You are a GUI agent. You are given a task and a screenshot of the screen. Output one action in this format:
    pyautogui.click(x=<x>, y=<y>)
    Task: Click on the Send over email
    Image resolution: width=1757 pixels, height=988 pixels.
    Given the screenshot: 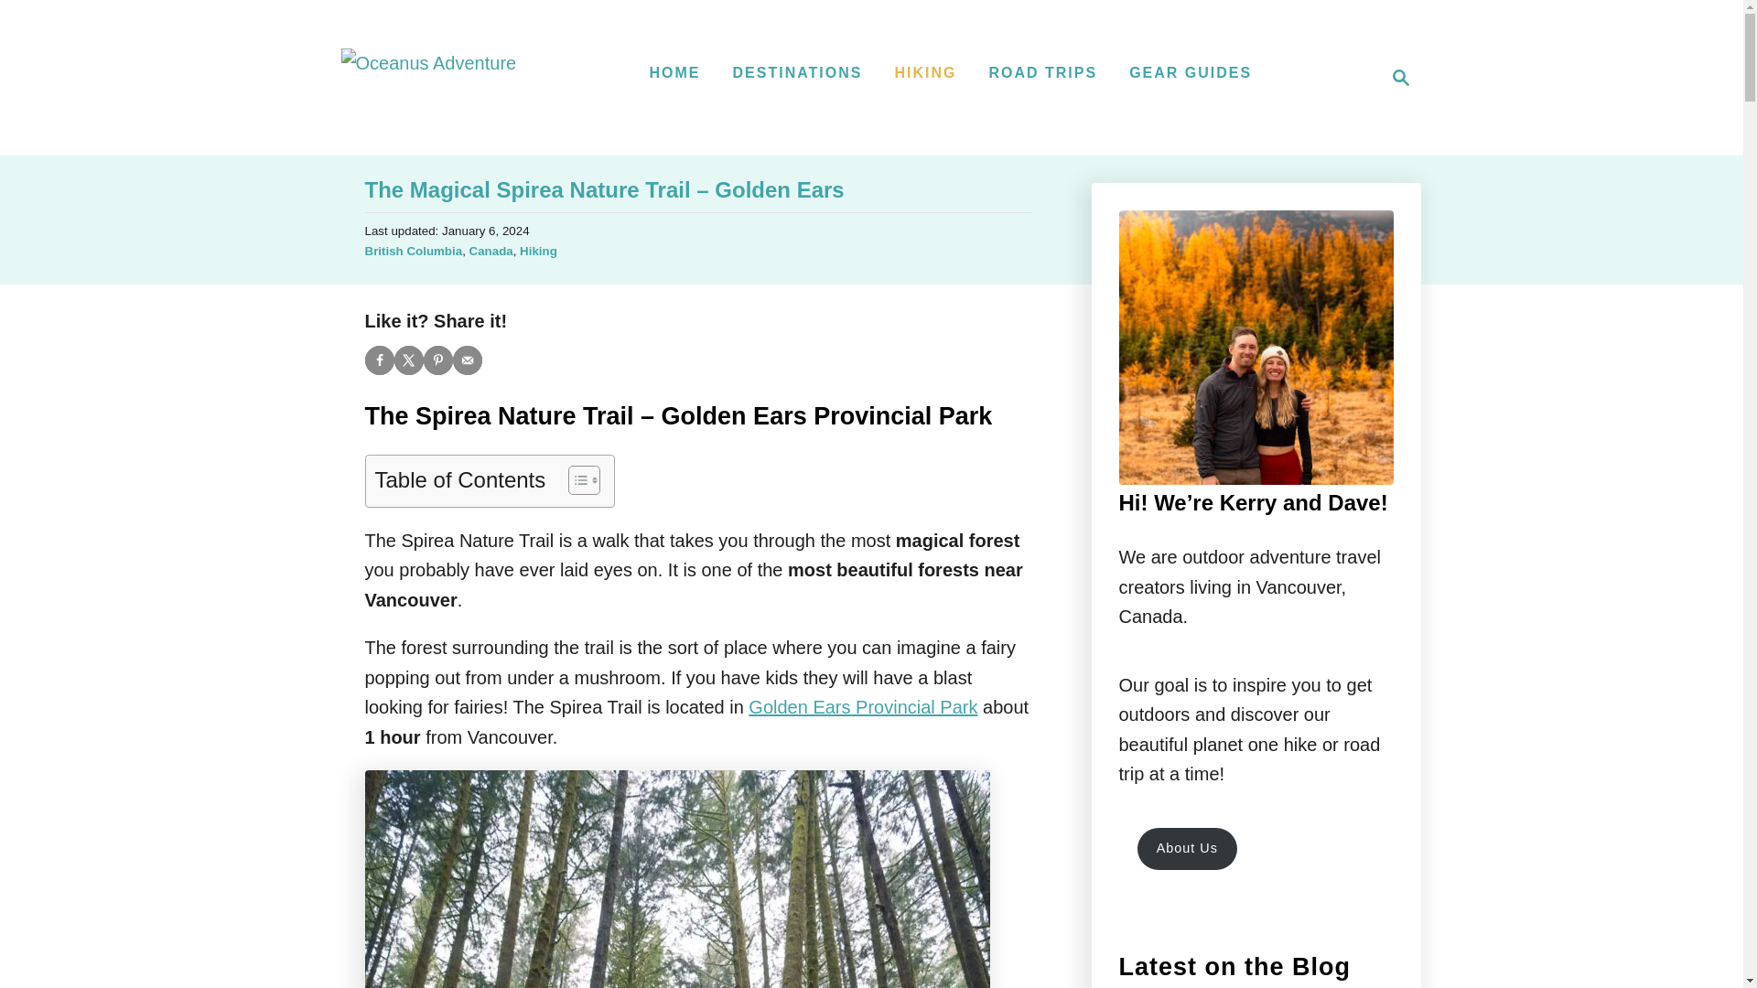 What is the action you would take?
    pyautogui.click(x=408, y=360)
    